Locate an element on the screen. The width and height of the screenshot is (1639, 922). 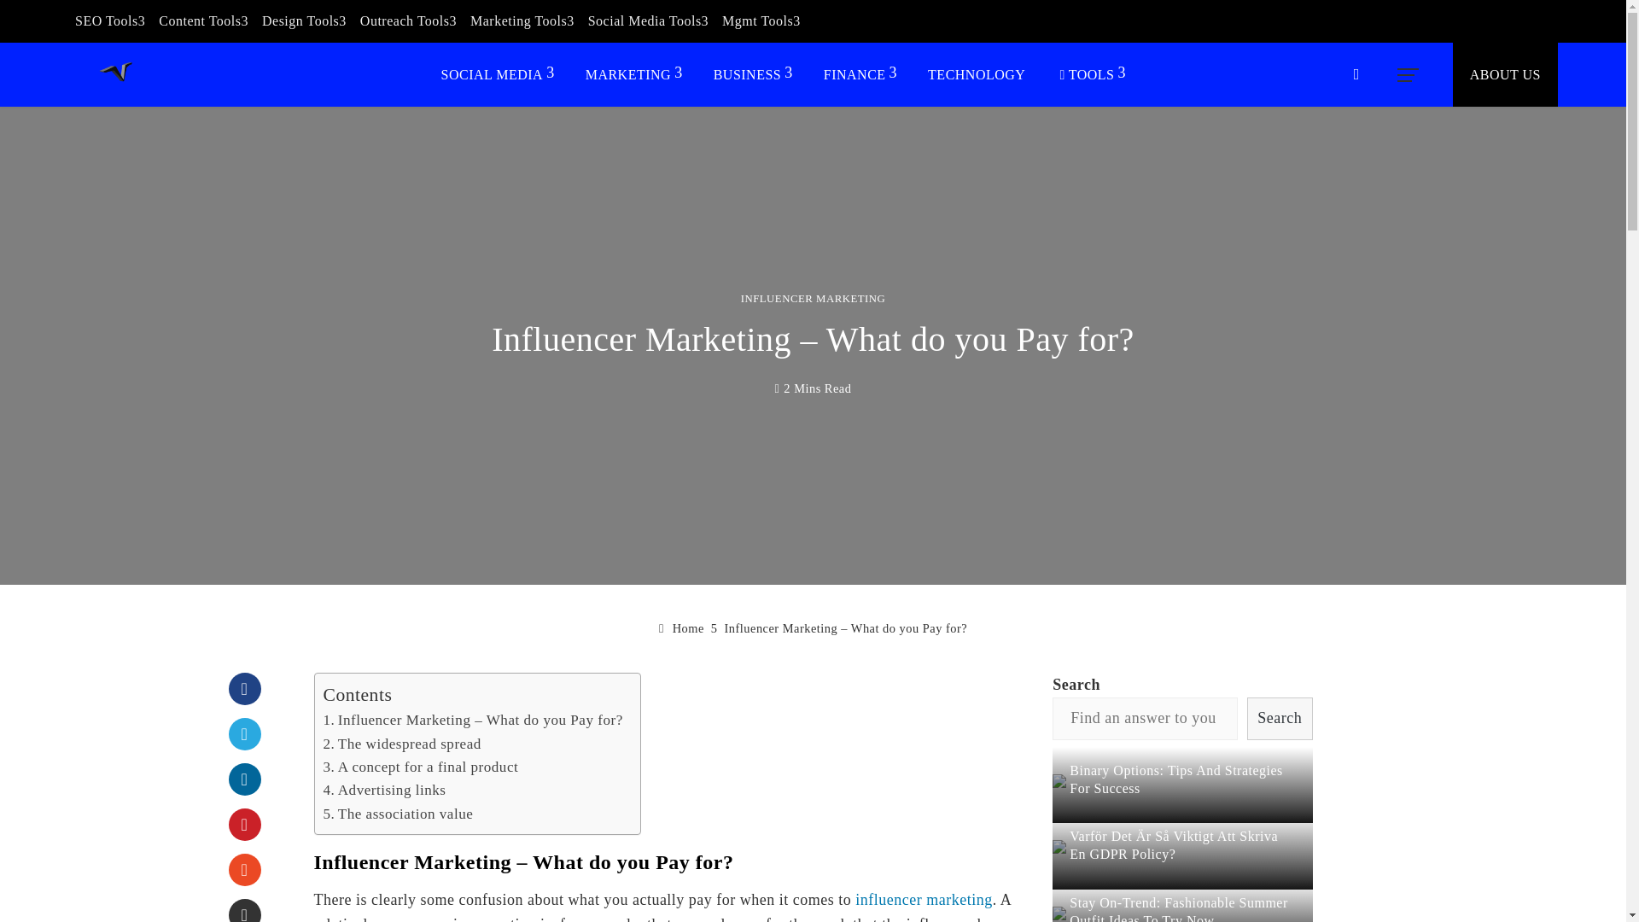
SEO Tools is located at coordinates (110, 20).